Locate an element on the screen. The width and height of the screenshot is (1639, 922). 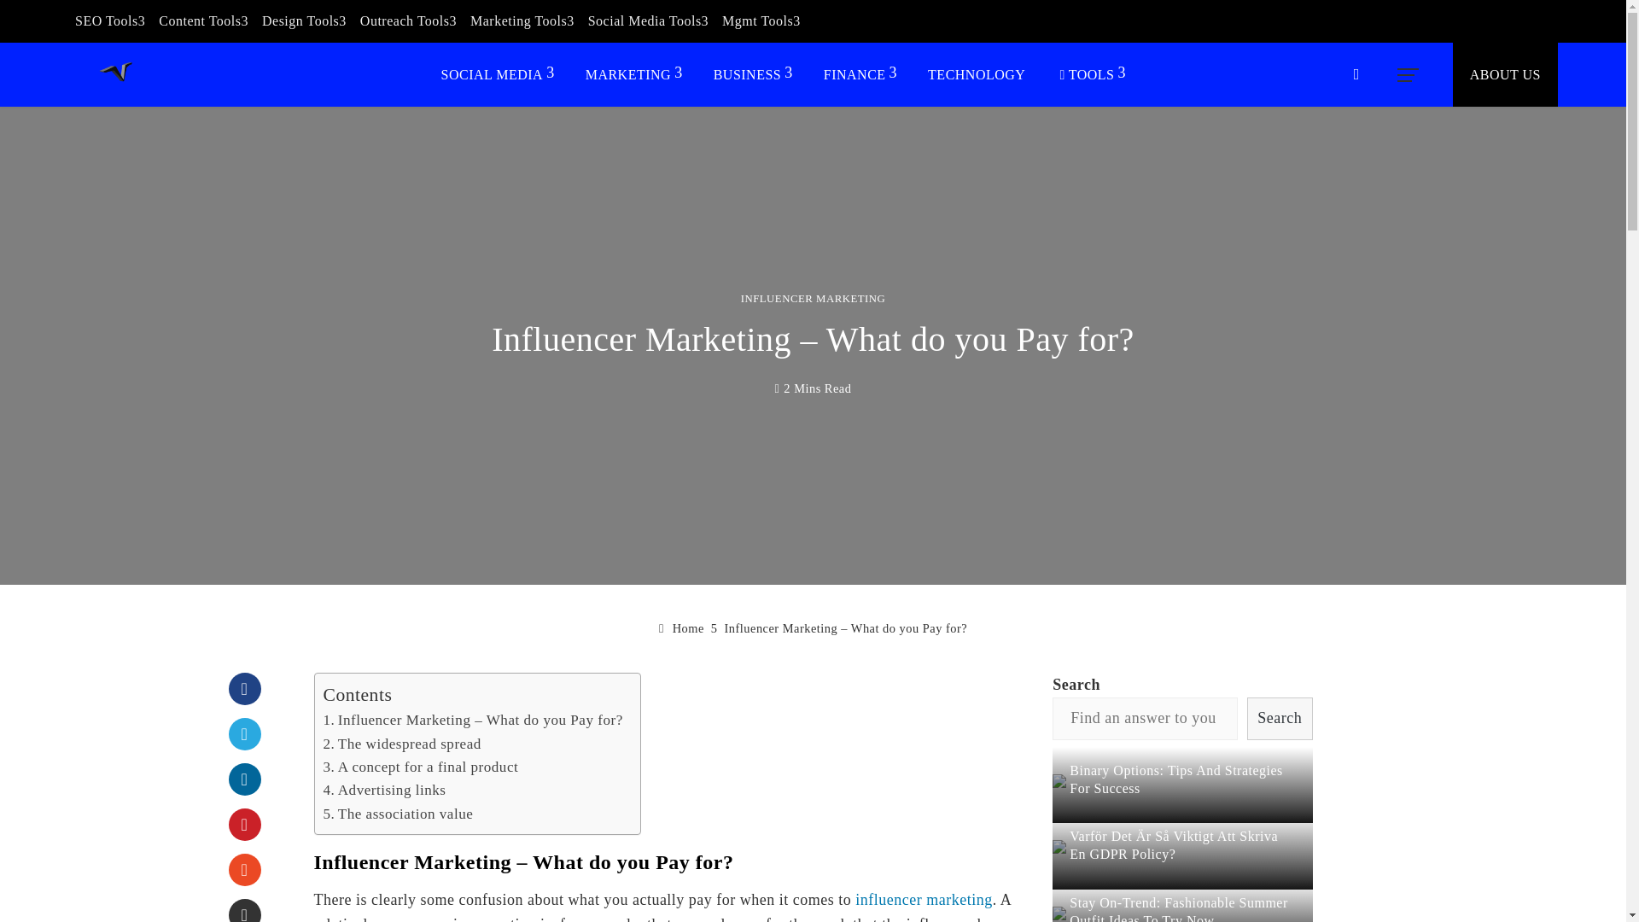
SEO Tools is located at coordinates (110, 20).